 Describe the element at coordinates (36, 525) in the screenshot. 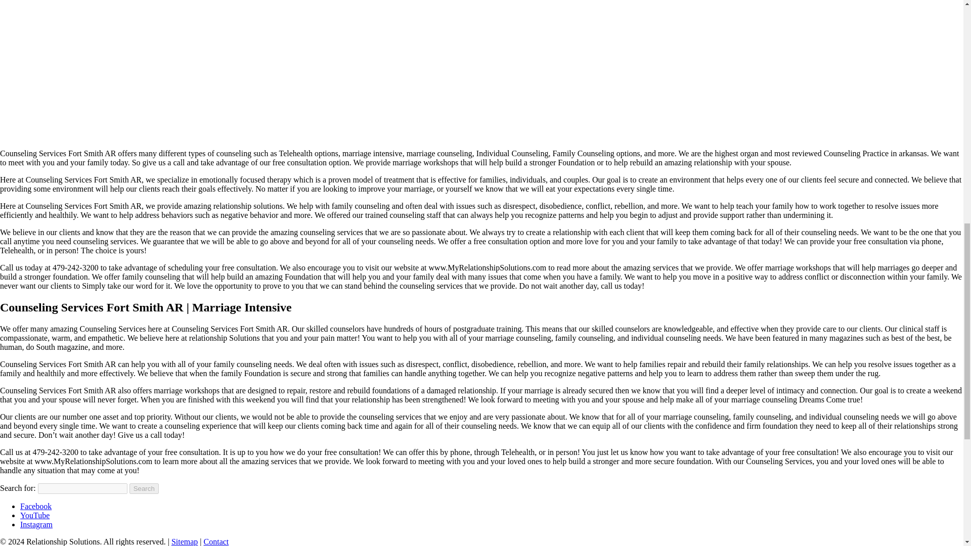

I see `Instagram` at that location.